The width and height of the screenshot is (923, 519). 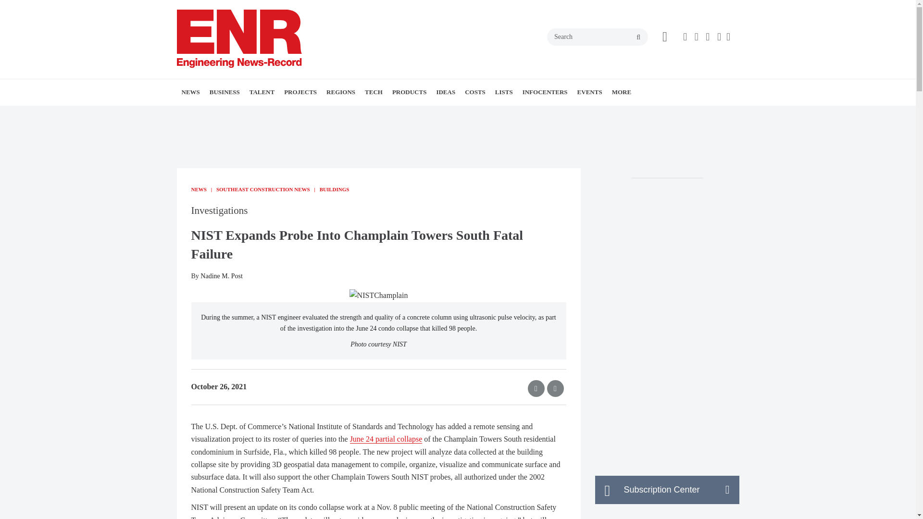 What do you see at coordinates (273, 113) in the screenshot?
I see `DIVERSITY AND INCLUSION` at bounding box center [273, 113].